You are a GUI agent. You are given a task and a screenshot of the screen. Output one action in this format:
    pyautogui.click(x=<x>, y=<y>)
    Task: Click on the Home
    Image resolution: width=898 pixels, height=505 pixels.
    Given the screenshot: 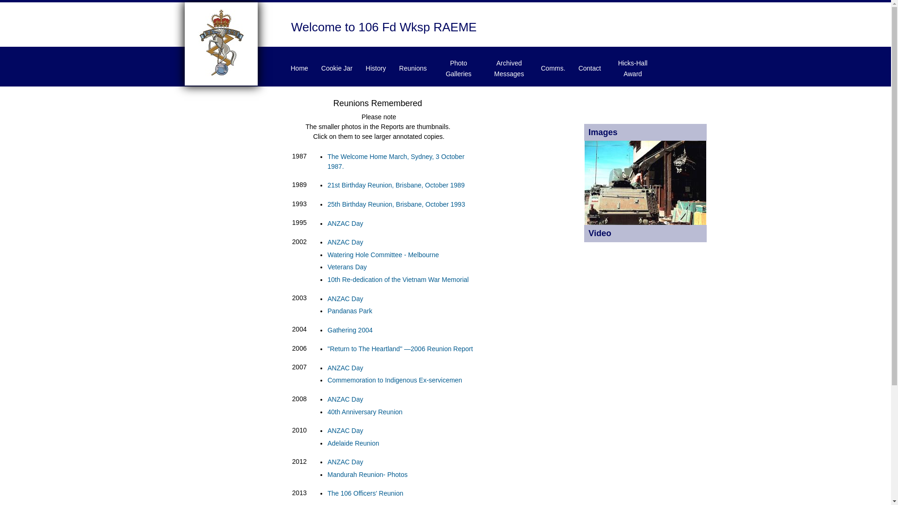 What is the action you would take?
    pyautogui.click(x=299, y=68)
    